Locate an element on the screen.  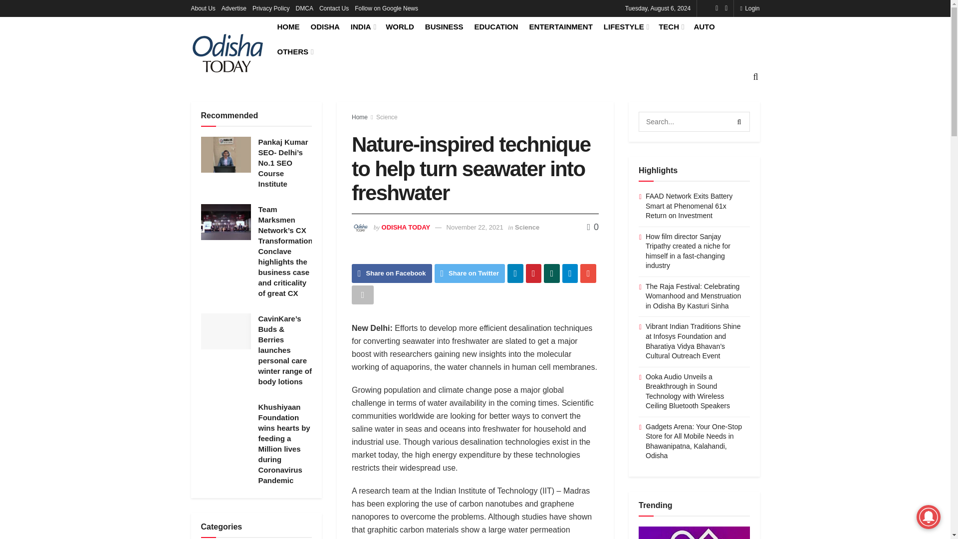
Privacy Policy is located at coordinates (271, 8).